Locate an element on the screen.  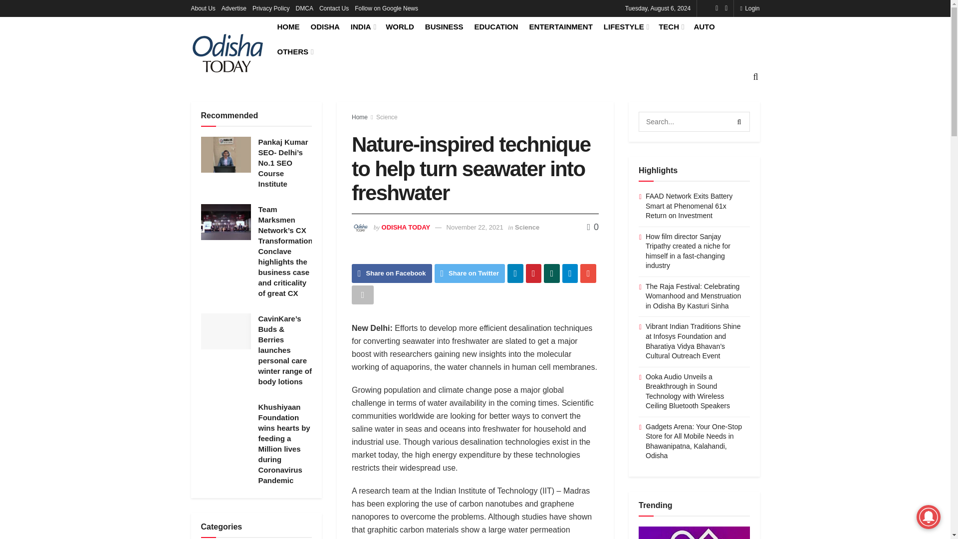
Privacy Policy is located at coordinates (271, 8).